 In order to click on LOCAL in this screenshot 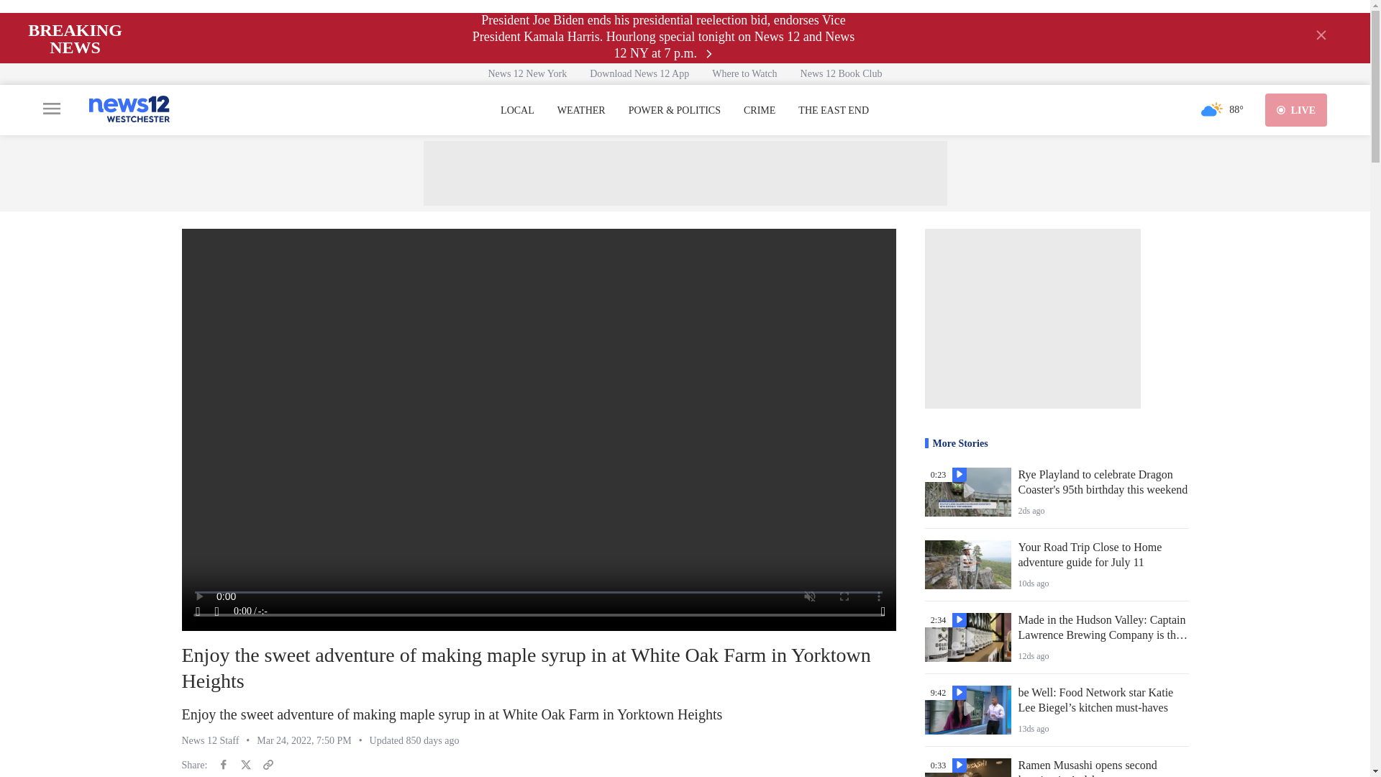, I will do `click(517, 111)`.